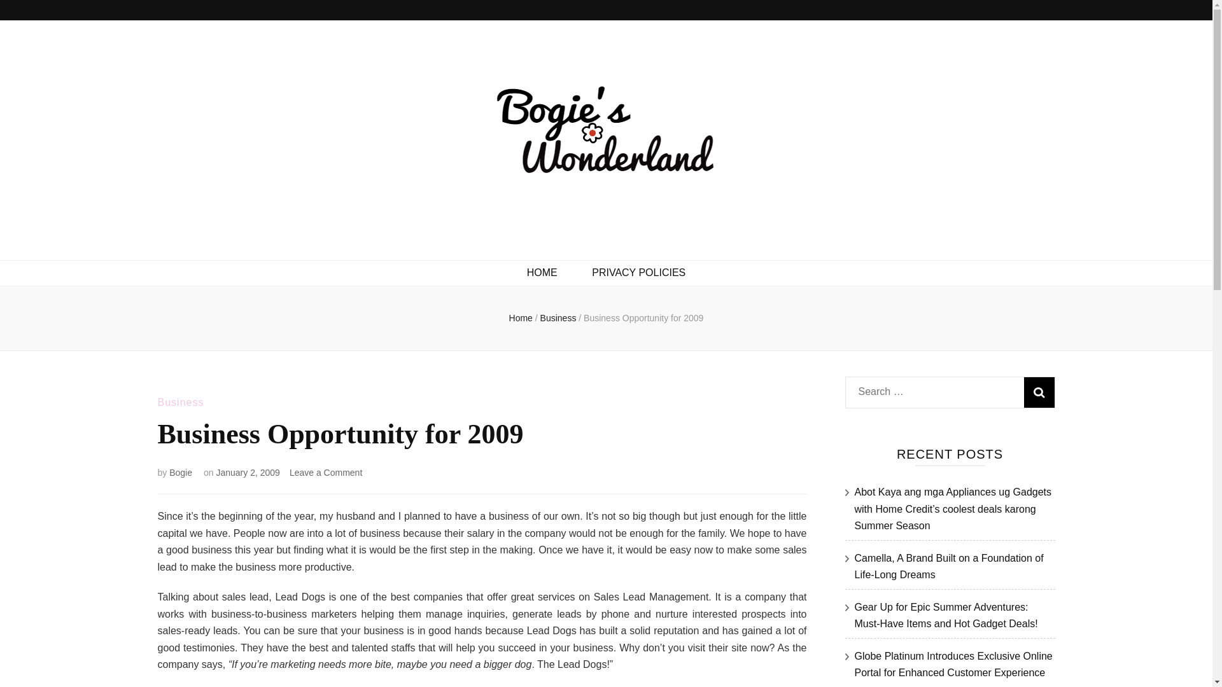 The image size is (1222, 687). Describe the element at coordinates (643, 318) in the screenshot. I see `Business Opportunity for 2009` at that location.